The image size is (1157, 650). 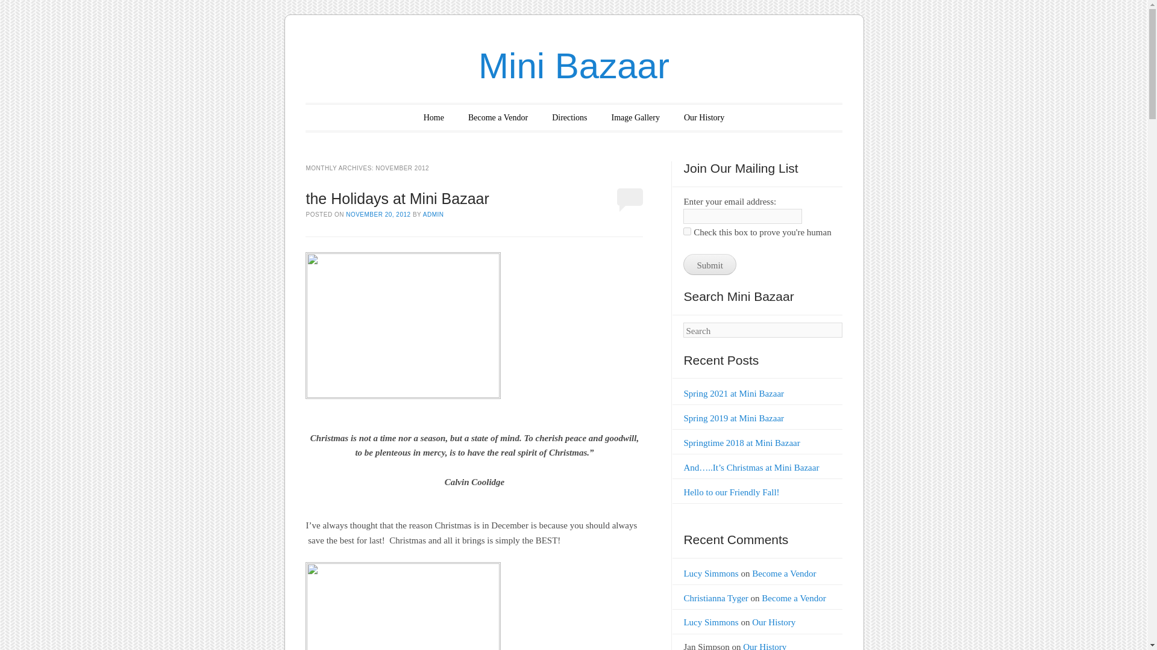 What do you see at coordinates (434, 214) in the screenshot?
I see `View all posts by admin` at bounding box center [434, 214].